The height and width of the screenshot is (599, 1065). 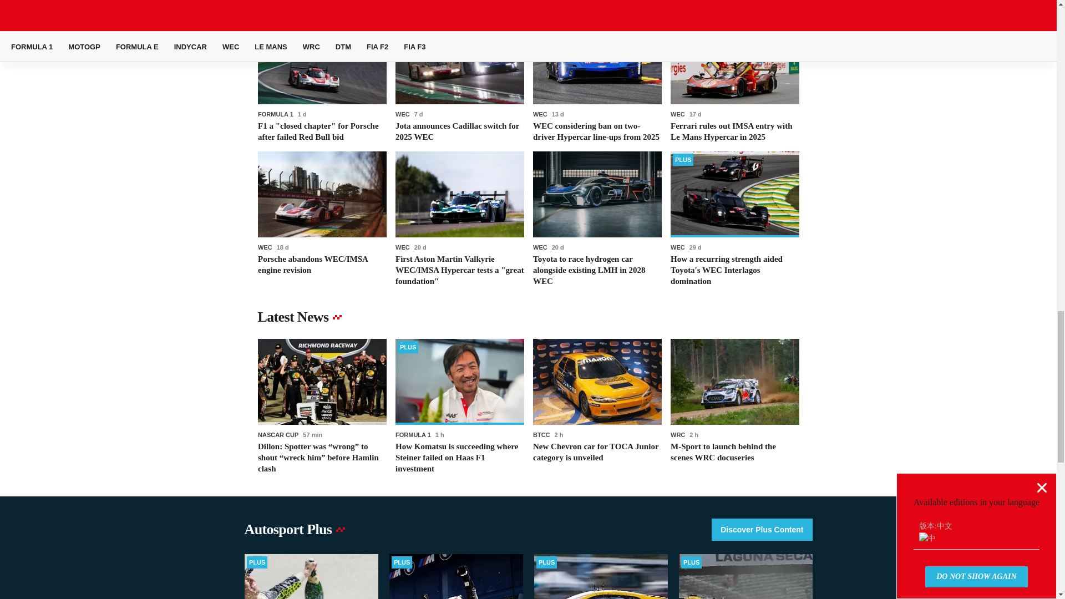 What do you see at coordinates (745, 577) in the screenshot?
I see `How IMSA's GTP revival proved worthy of its name` at bounding box center [745, 577].